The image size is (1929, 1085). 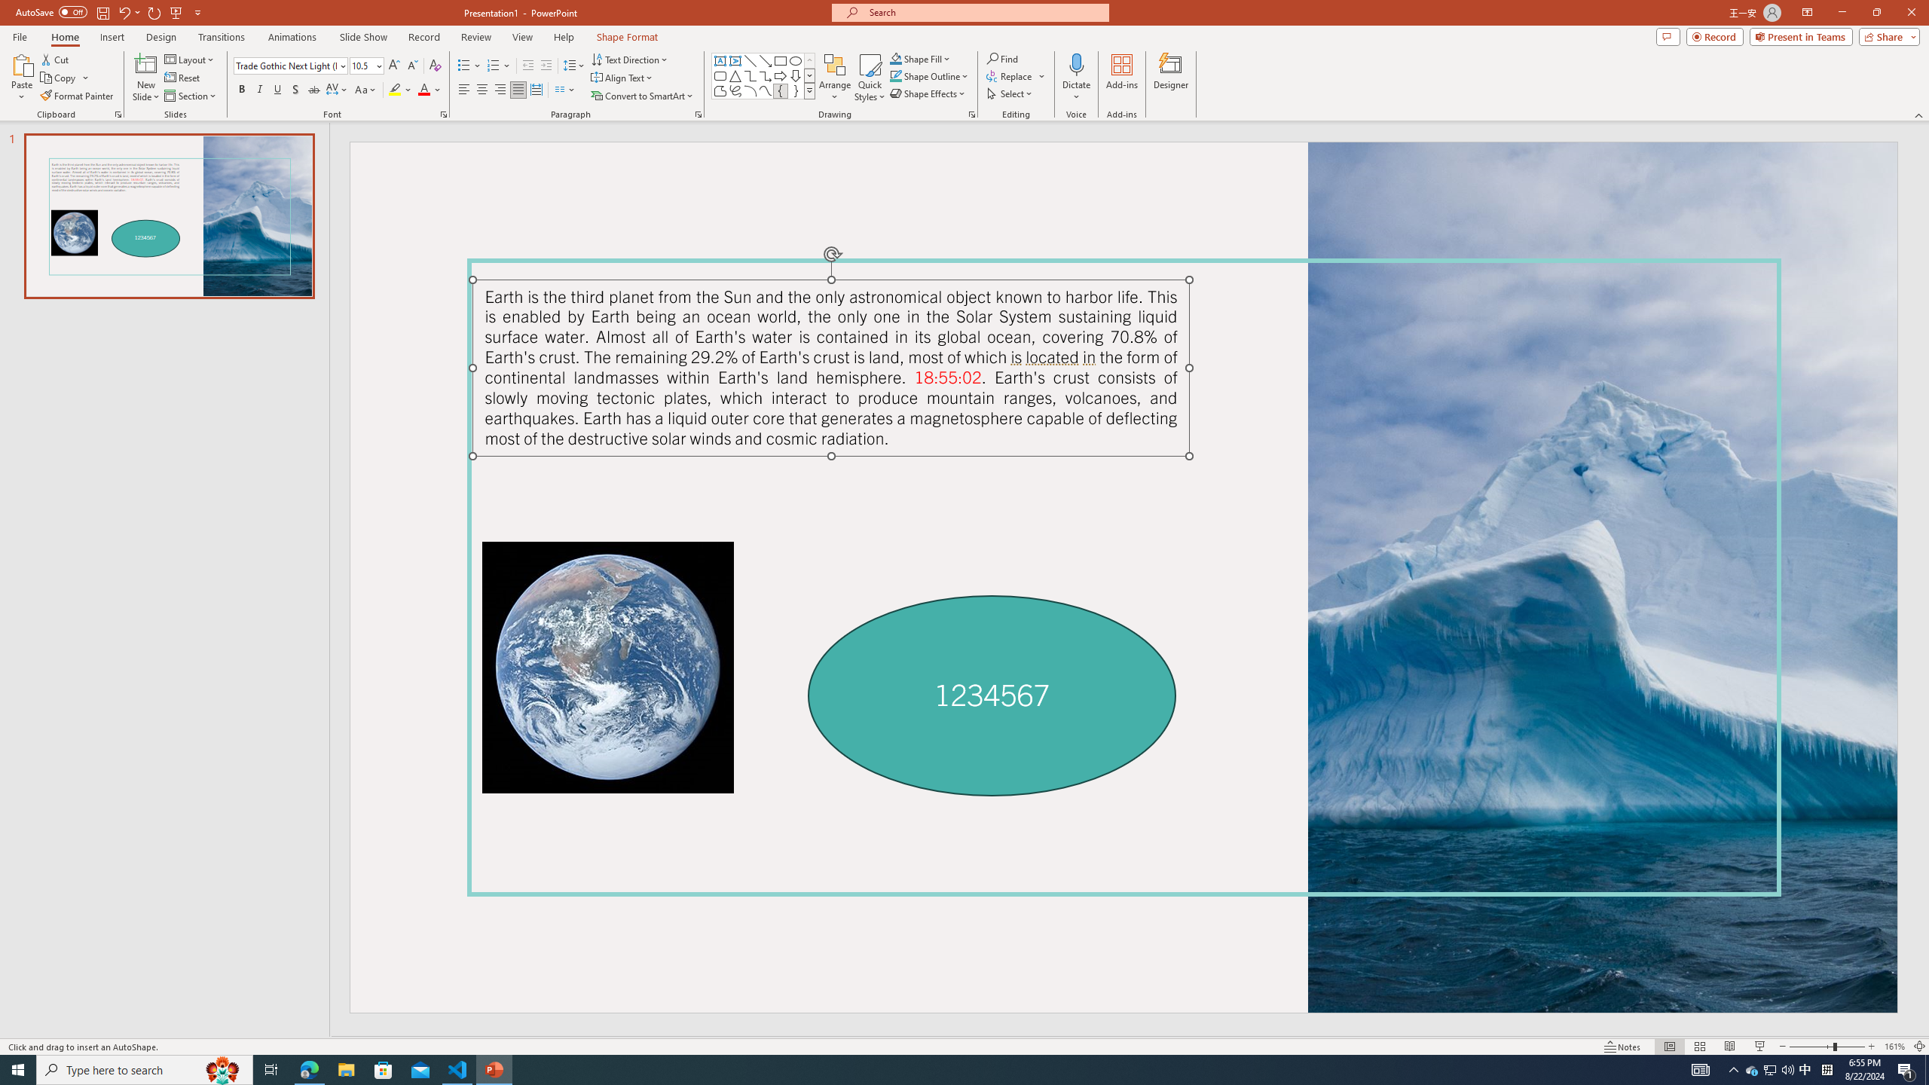 I want to click on Shape Effects, so click(x=928, y=93).